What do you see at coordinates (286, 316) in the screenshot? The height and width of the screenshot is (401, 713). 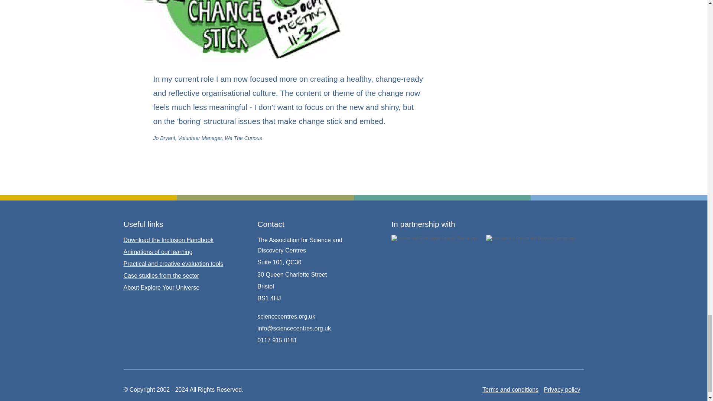 I see `sciencecentres.org.uk` at bounding box center [286, 316].